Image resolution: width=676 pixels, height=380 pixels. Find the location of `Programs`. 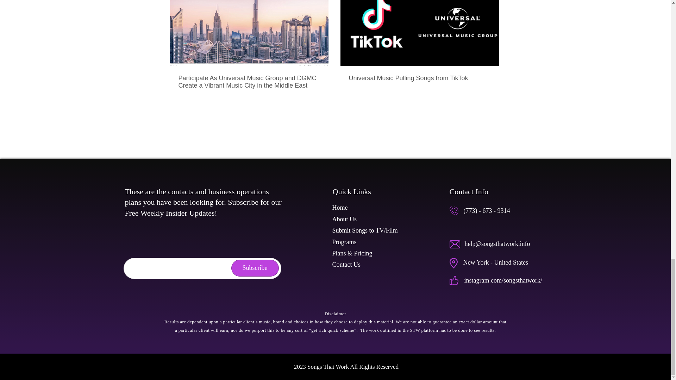

Programs is located at coordinates (344, 242).